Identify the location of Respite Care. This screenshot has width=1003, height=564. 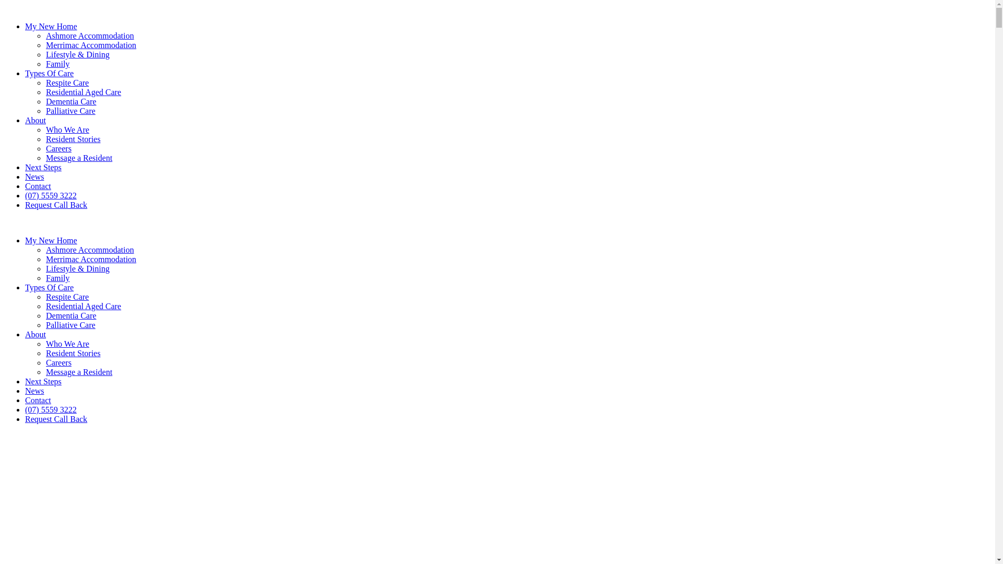
(67, 83).